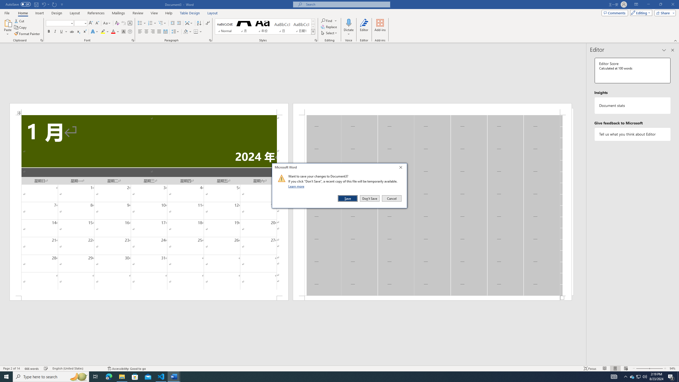 The image size is (679, 382). What do you see at coordinates (626, 368) in the screenshot?
I see `Web Layout` at bounding box center [626, 368].